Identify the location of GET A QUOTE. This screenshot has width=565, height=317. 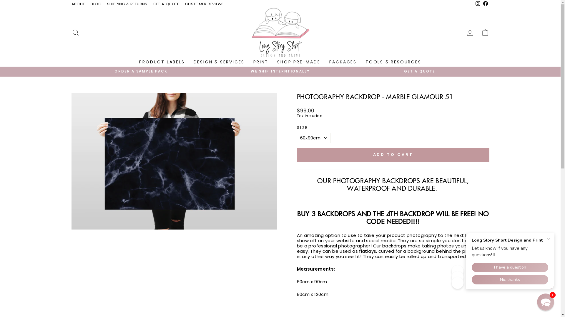
(166, 4).